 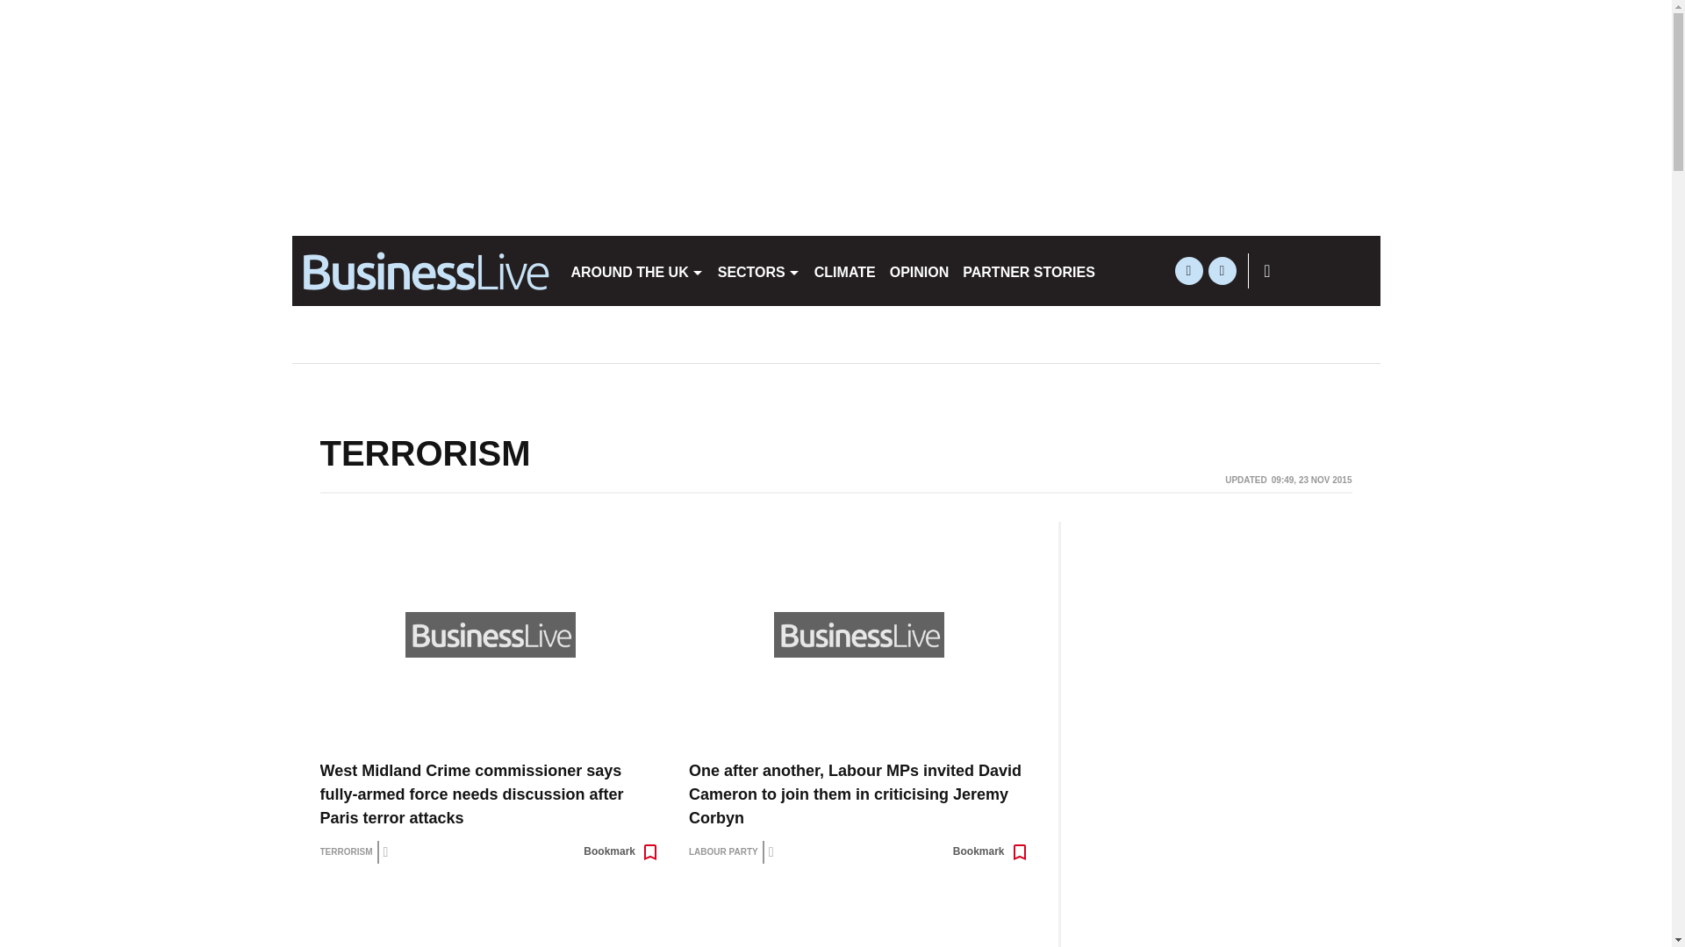 What do you see at coordinates (844, 270) in the screenshot?
I see `CLIMATE` at bounding box center [844, 270].